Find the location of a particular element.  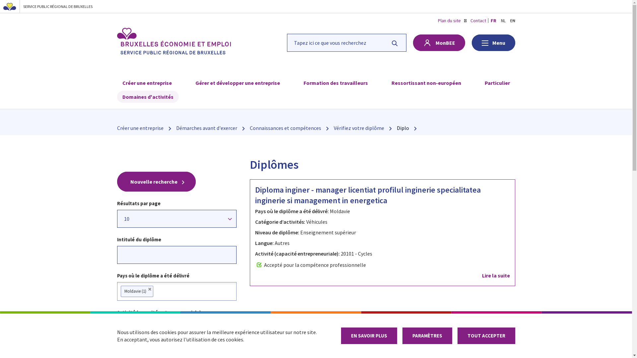

MonBEE is located at coordinates (439, 43).